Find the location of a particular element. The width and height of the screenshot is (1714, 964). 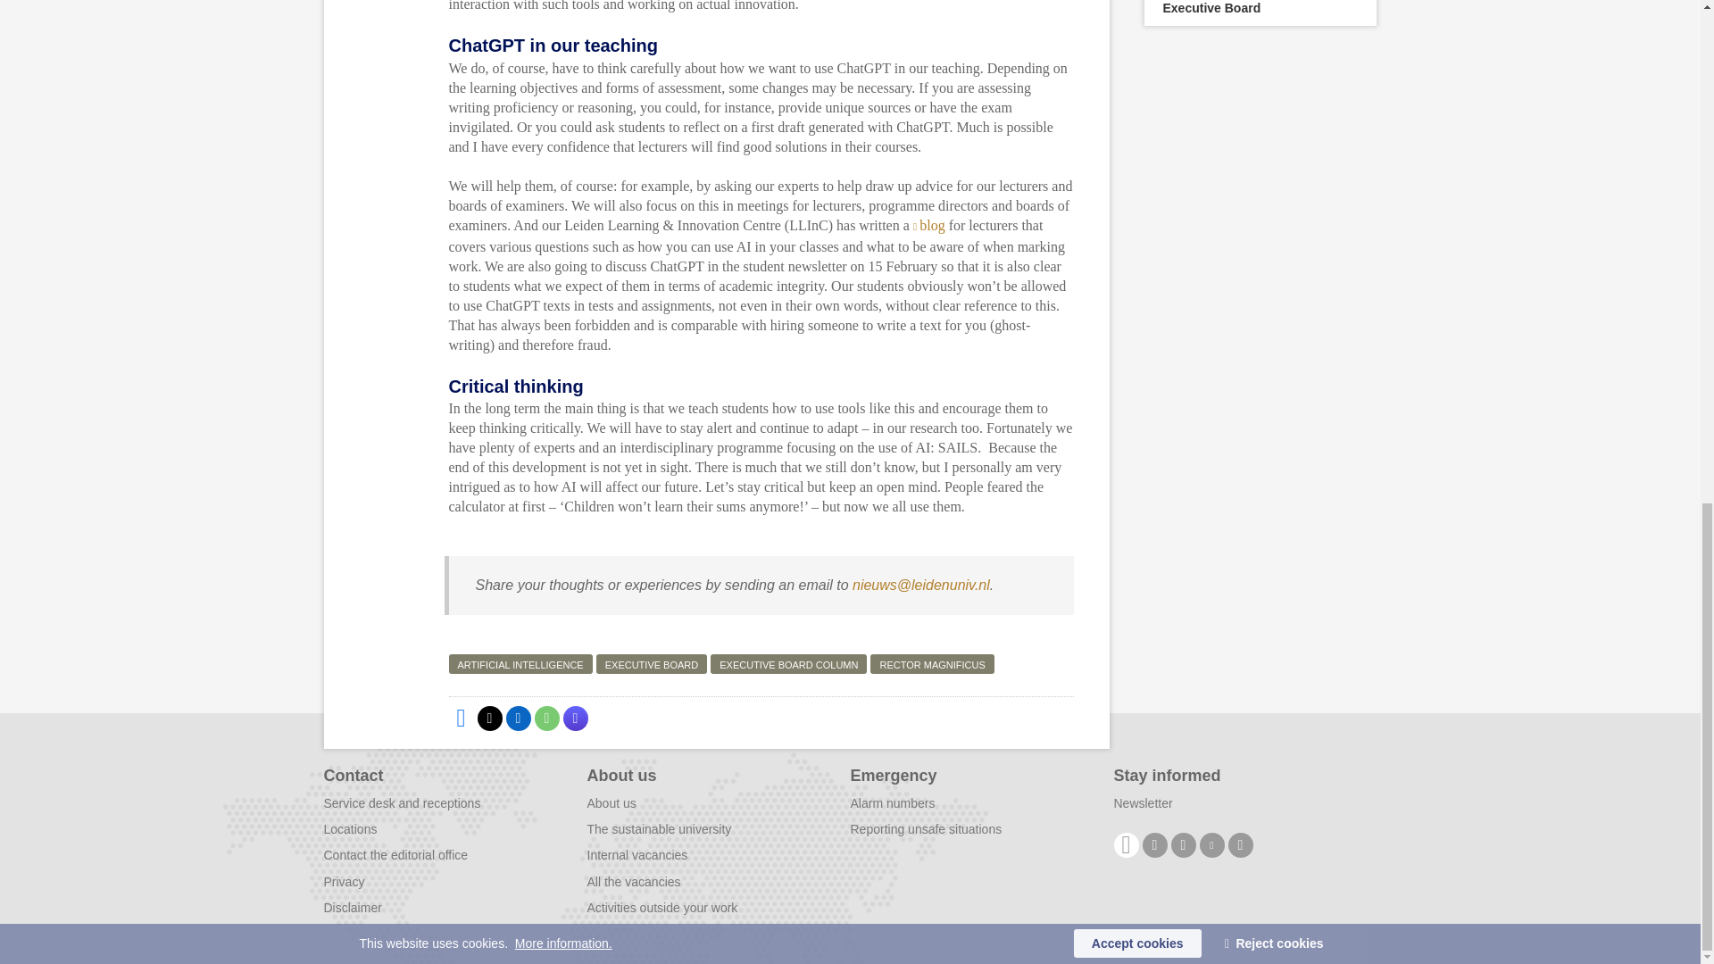

Share on X is located at coordinates (489, 718).